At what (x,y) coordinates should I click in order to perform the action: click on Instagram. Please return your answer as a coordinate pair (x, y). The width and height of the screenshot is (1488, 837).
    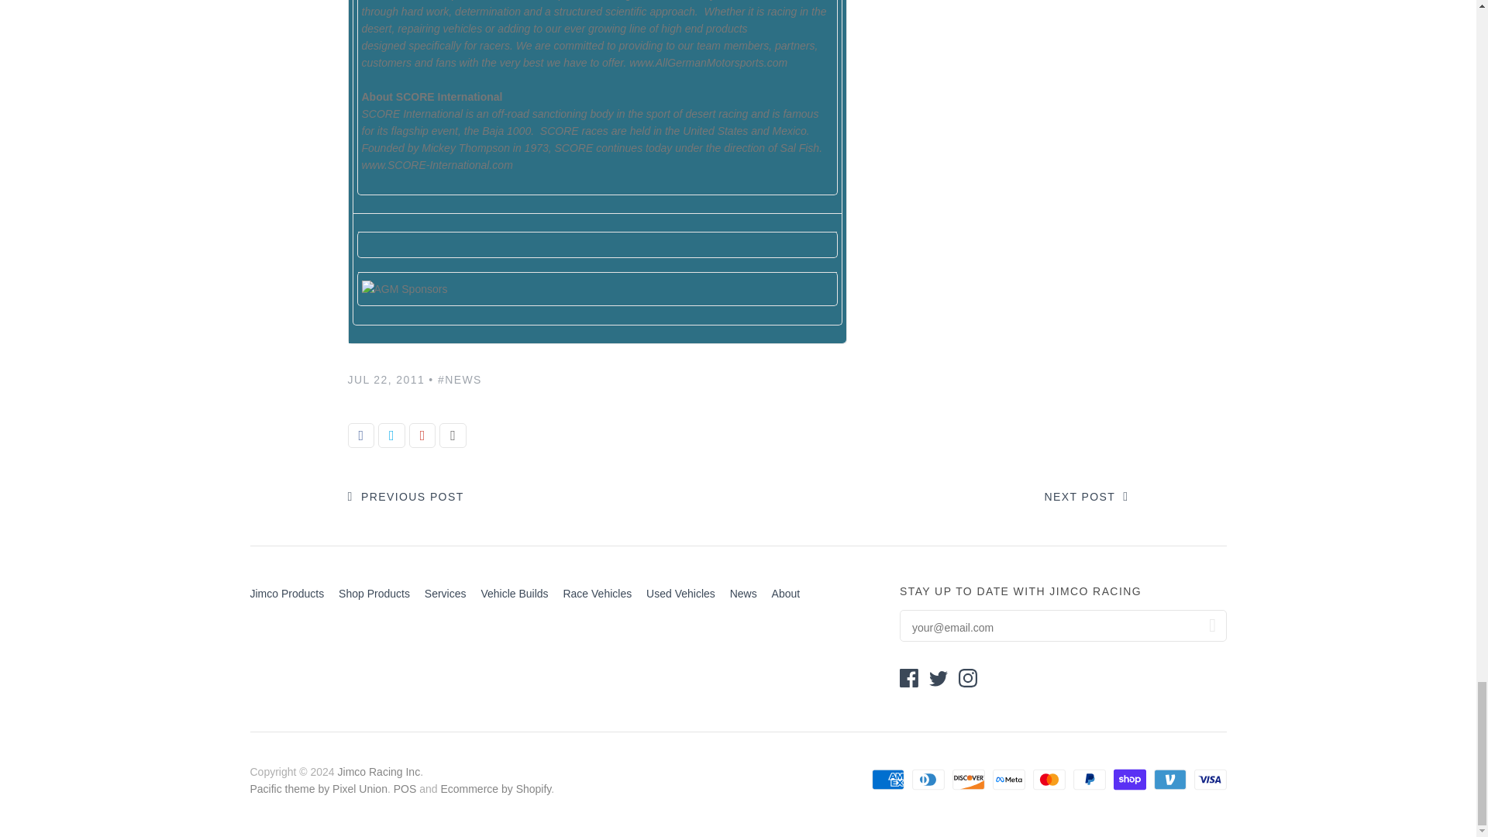
    Looking at the image, I should click on (967, 677).